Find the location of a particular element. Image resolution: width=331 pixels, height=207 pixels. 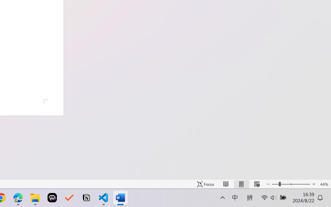

Additional Information is located at coordinates (298, 31).